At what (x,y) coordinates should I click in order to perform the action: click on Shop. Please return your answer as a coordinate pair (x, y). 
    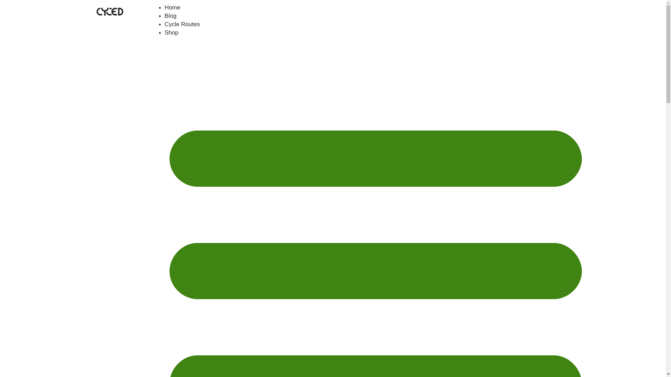
    Looking at the image, I should click on (172, 33).